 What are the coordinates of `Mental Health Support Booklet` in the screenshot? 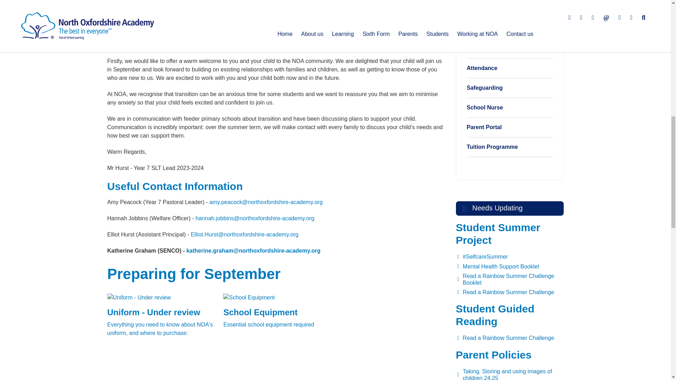 It's located at (509, 267).